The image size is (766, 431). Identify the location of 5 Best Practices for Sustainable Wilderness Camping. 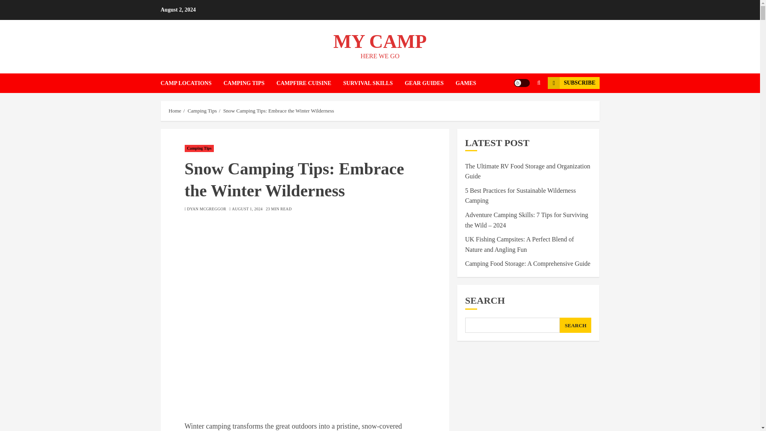
(520, 196).